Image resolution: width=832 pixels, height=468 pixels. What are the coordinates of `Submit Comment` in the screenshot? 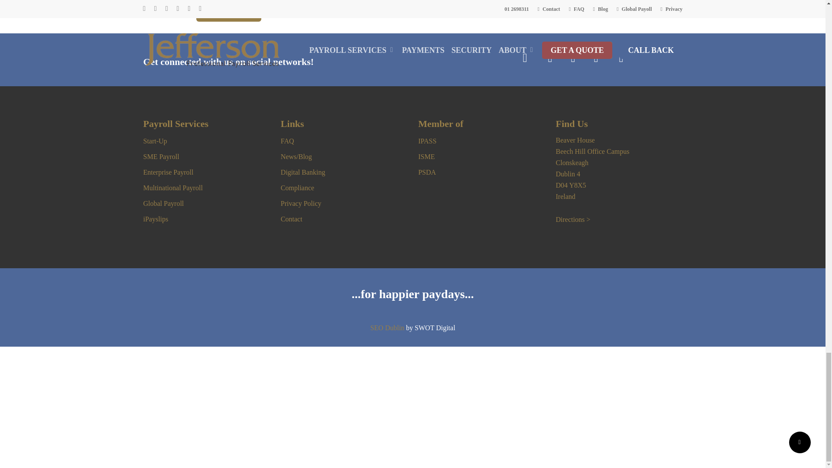 It's located at (228, 11).